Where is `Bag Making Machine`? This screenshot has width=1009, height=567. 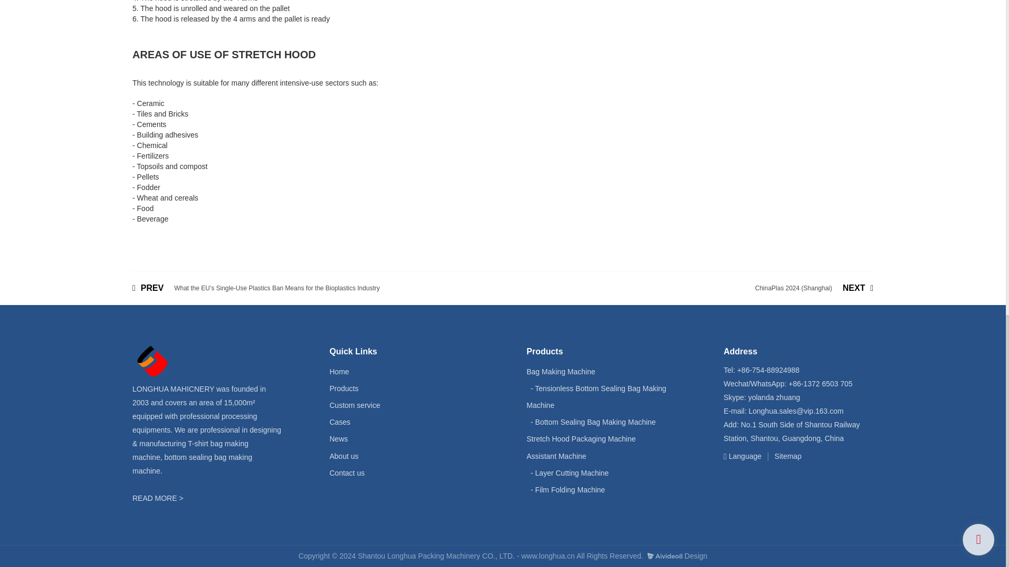 Bag Making Machine is located at coordinates (561, 372).